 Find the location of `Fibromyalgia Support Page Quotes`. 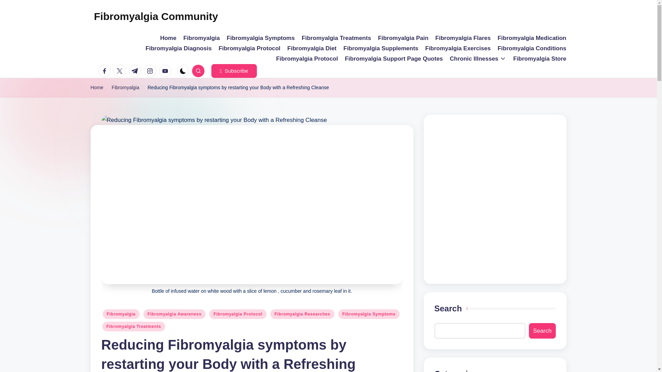

Fibromyalgia Support Page Quotes is located at coordinates (394, 59).